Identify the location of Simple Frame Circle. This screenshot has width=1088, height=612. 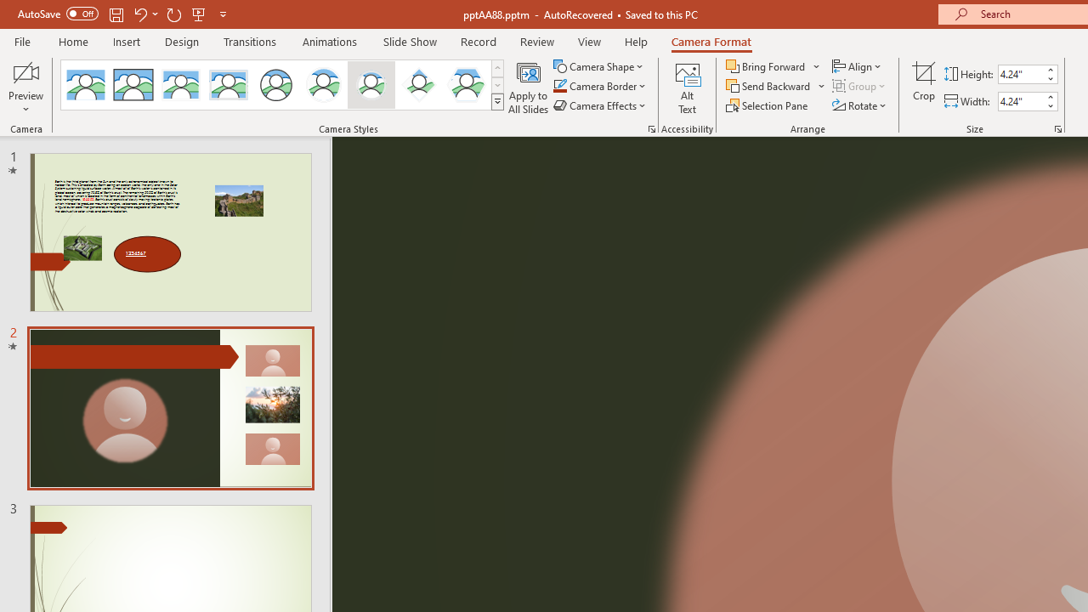
(275, 85).